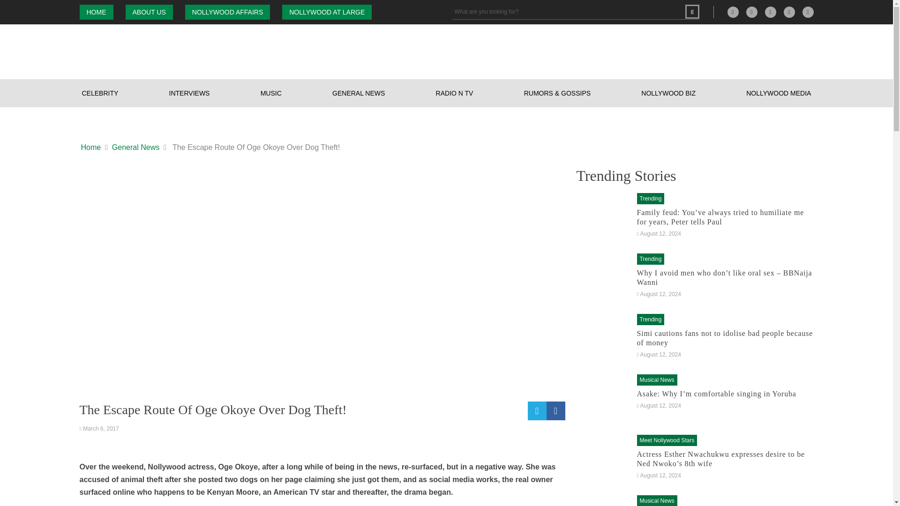 The height and width of the screenshot is (506, 900). I want to click on RADIO N TV, so click(455, 93).